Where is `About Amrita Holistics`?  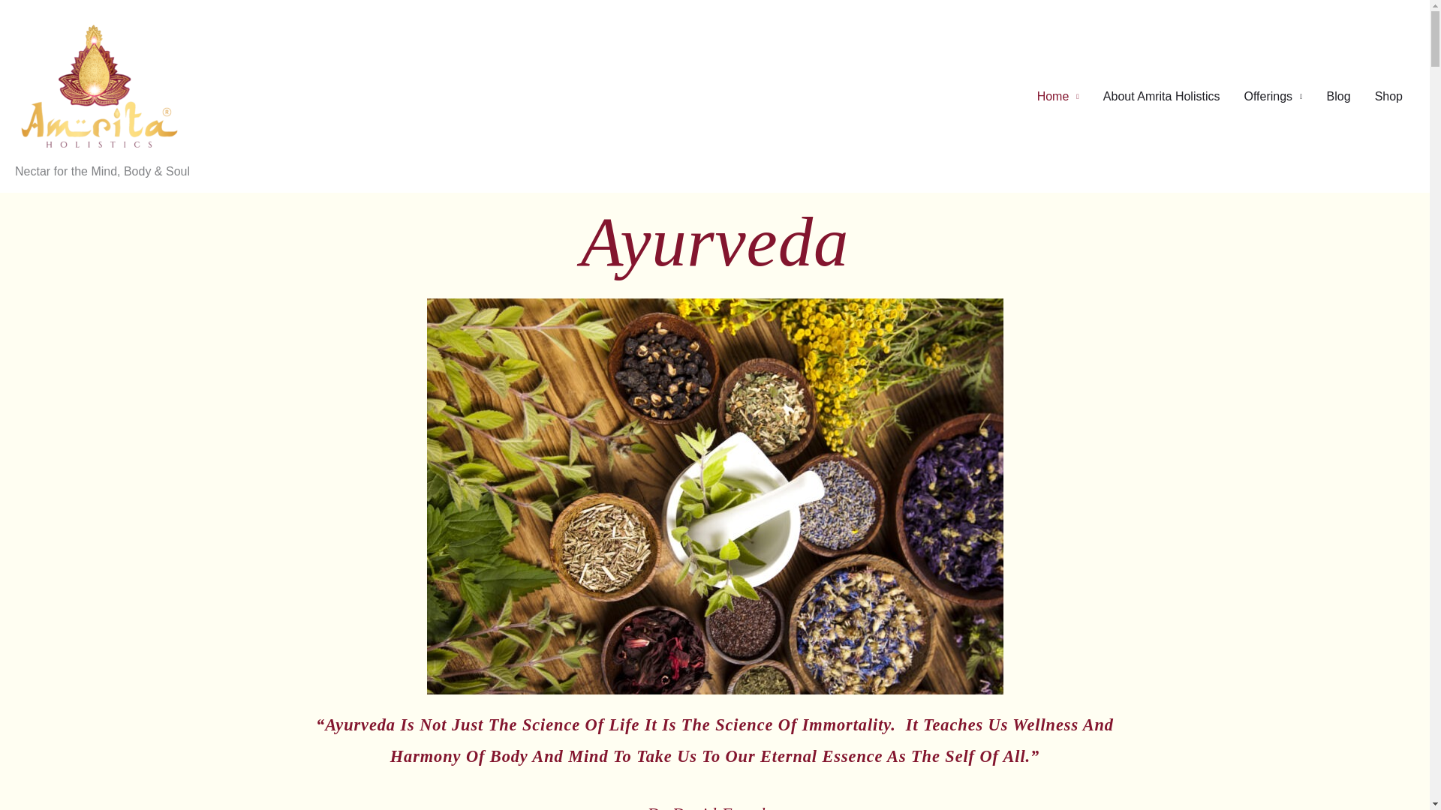 About Amrita Holistics is located at coordinates (1161, 96).